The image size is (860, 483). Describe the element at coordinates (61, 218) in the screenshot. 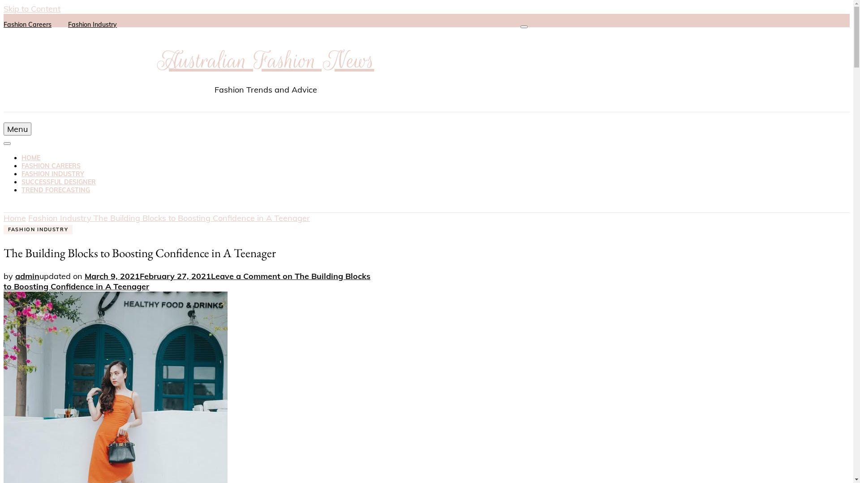

I see `Fashion Industry` at that location.